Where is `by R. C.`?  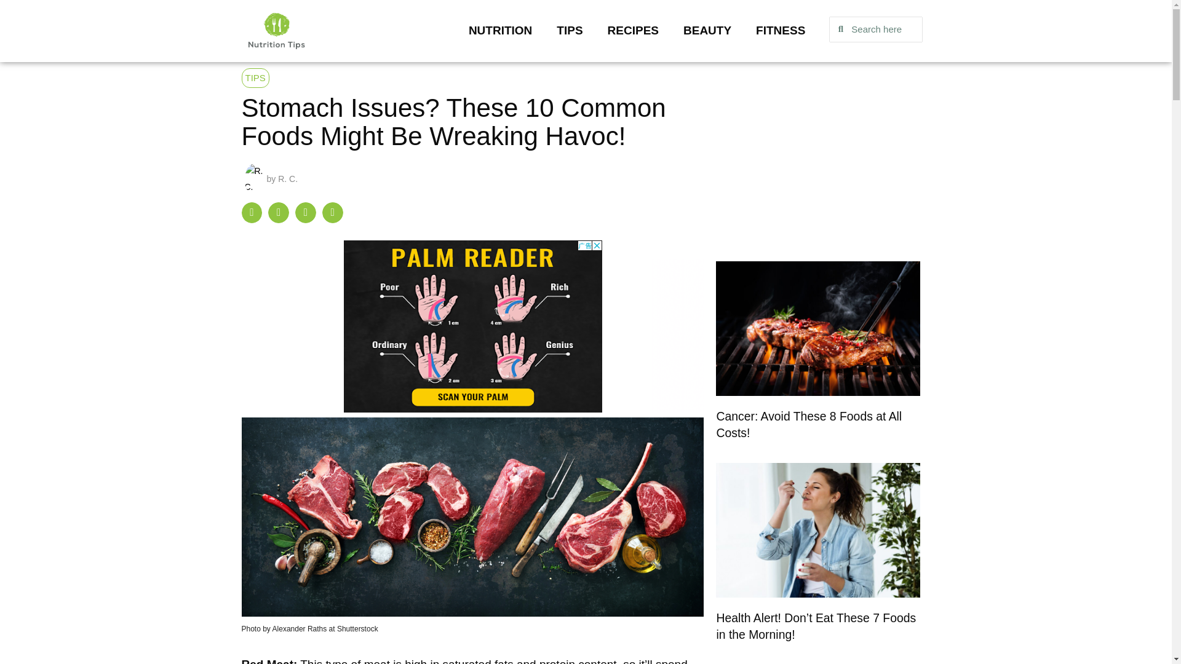
by R. C. is located at coordinates (271, 179).